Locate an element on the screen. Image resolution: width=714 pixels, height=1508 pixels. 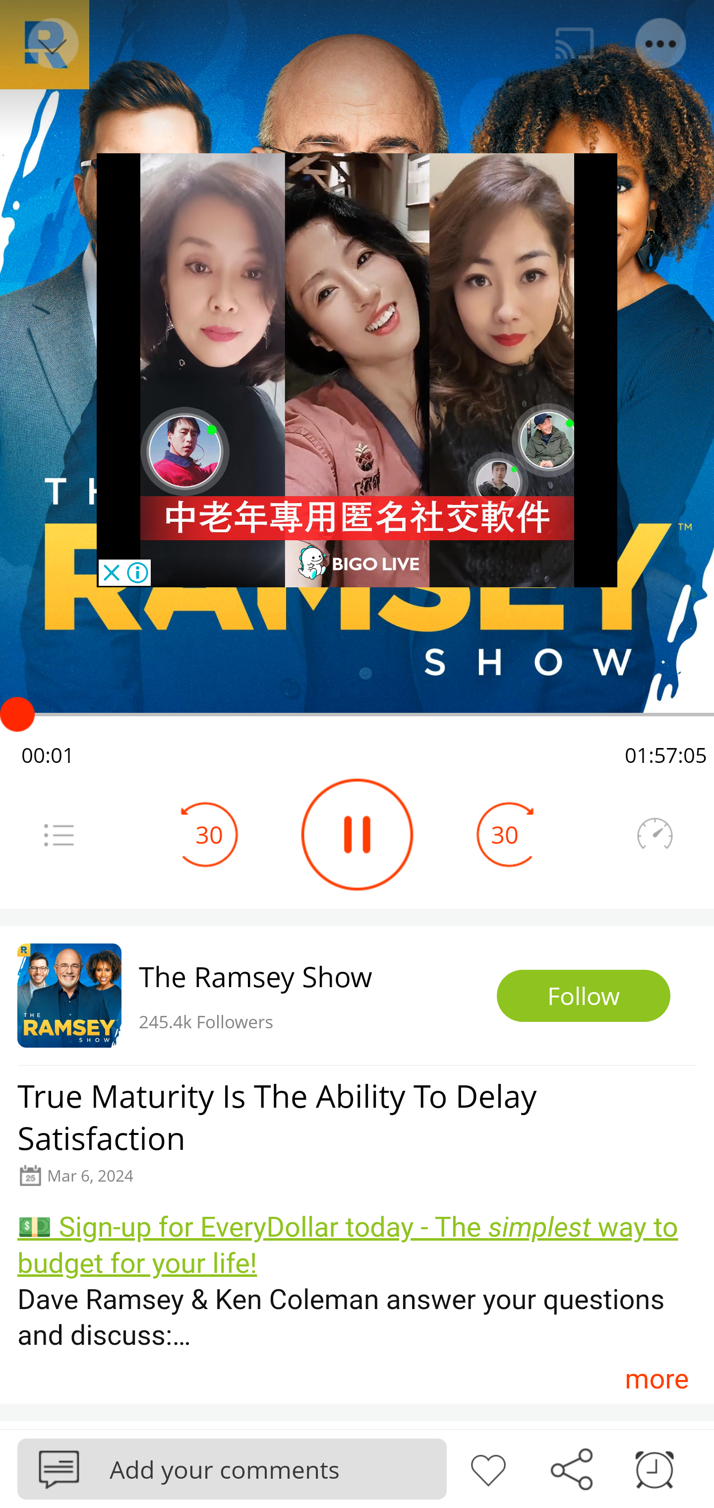
Menu is located at coordinates (661, 44).